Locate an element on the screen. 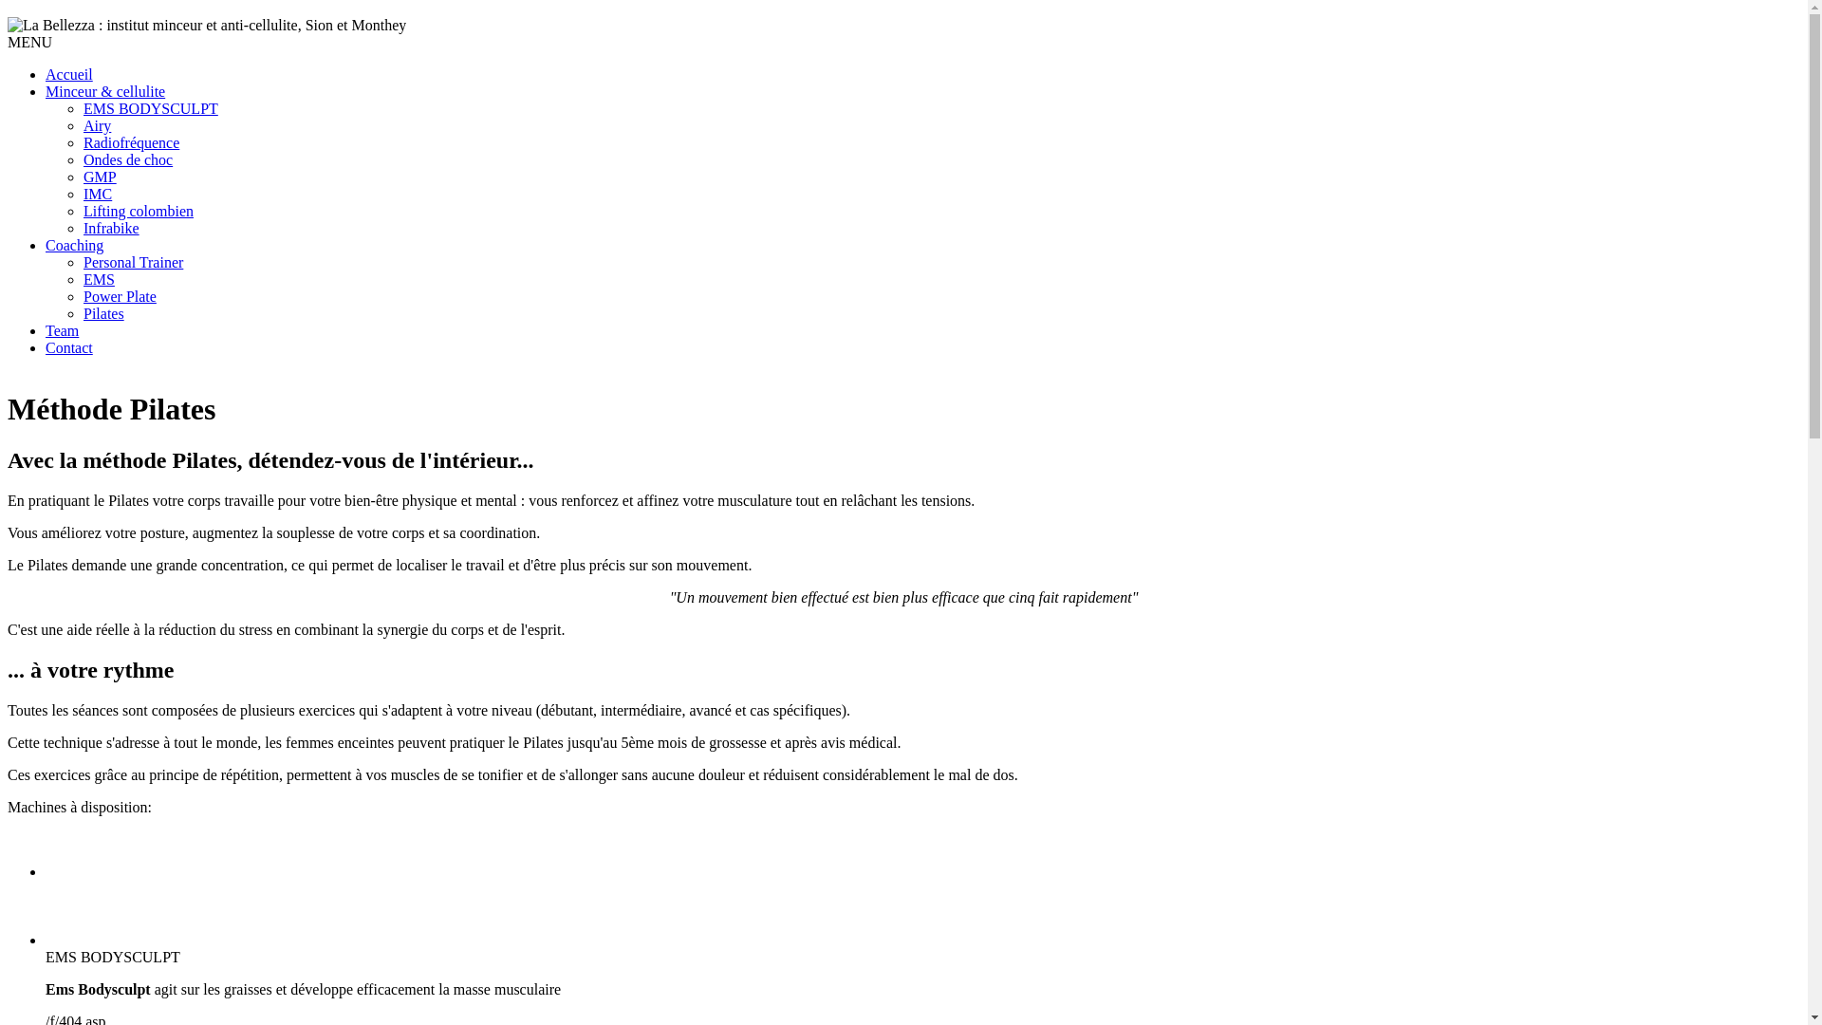 The width and height of the screenshot is (1822, 1025). Power Plate is located at coordinates (120, 296).